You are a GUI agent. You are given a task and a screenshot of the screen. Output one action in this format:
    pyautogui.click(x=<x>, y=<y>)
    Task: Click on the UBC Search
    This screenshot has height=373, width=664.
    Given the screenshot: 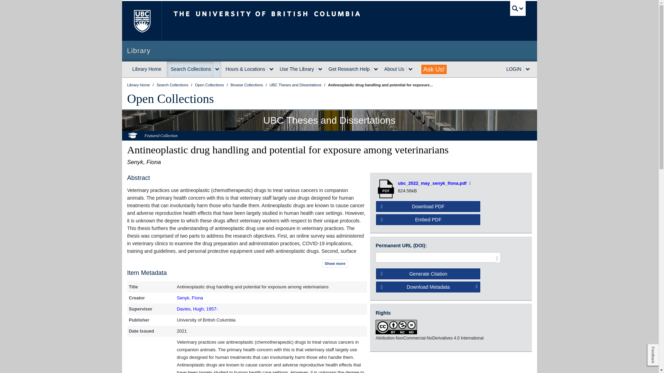 What is the action you would take?
    pyautogui.click(x=518, y=8)
    